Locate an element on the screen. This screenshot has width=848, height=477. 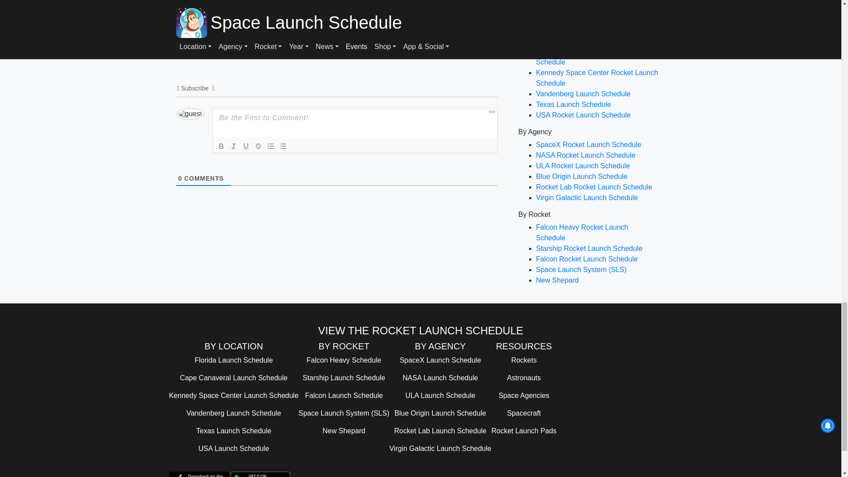
Bold is located at coordinates (221, 146).